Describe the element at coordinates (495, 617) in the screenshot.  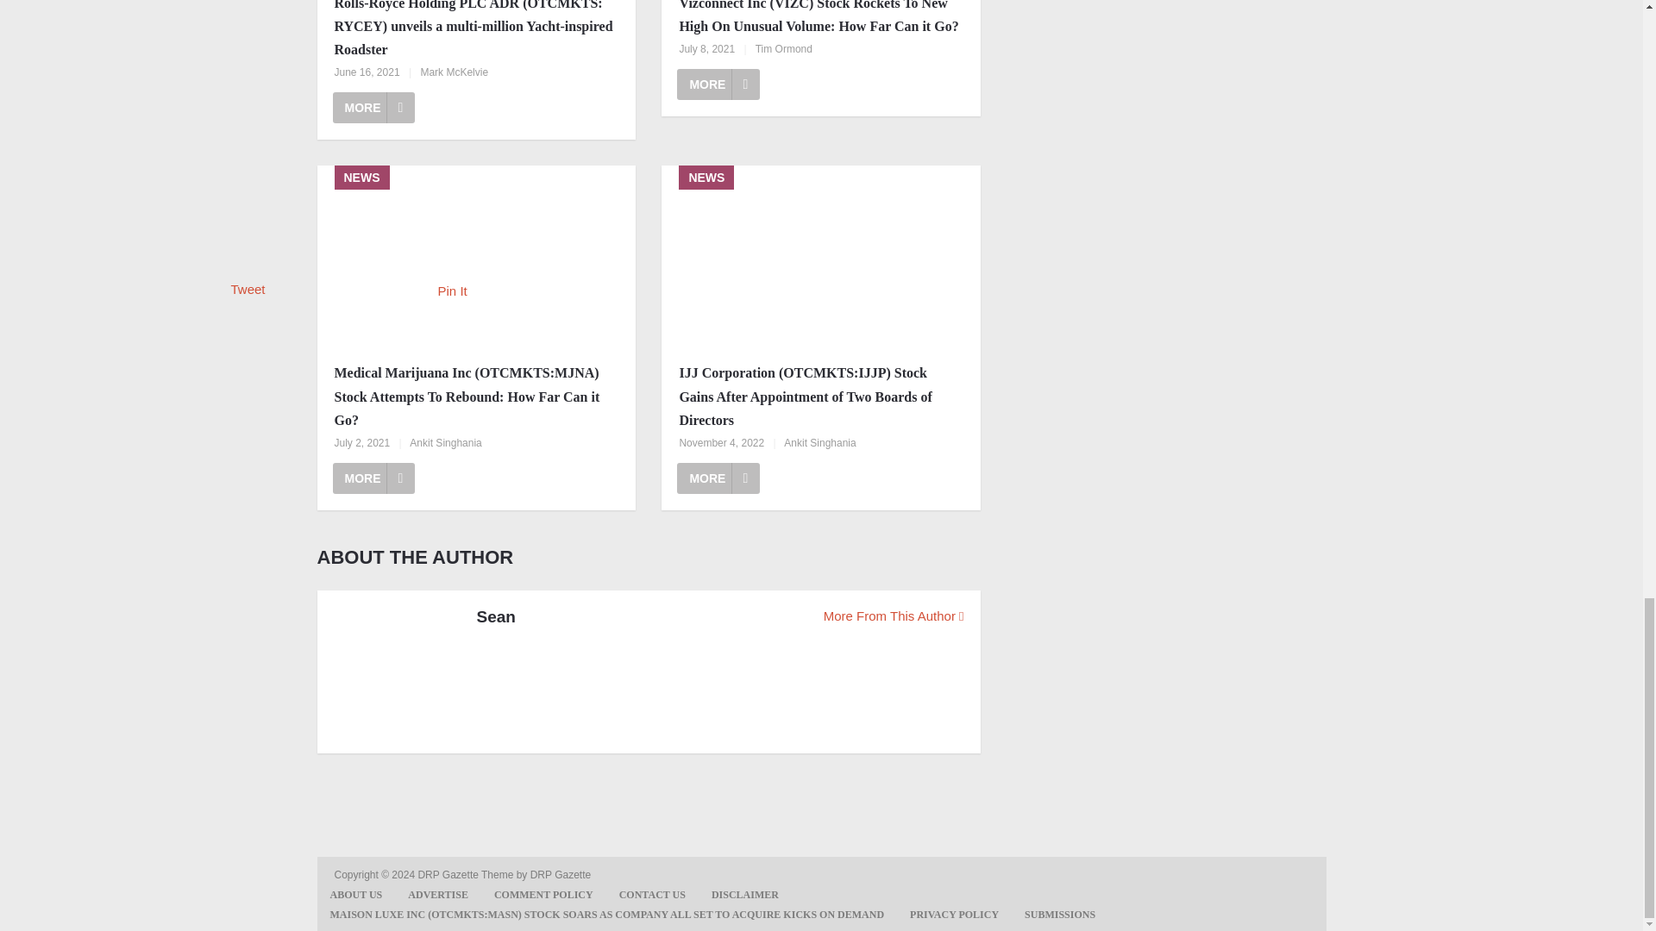
I see `Sean` at that location.